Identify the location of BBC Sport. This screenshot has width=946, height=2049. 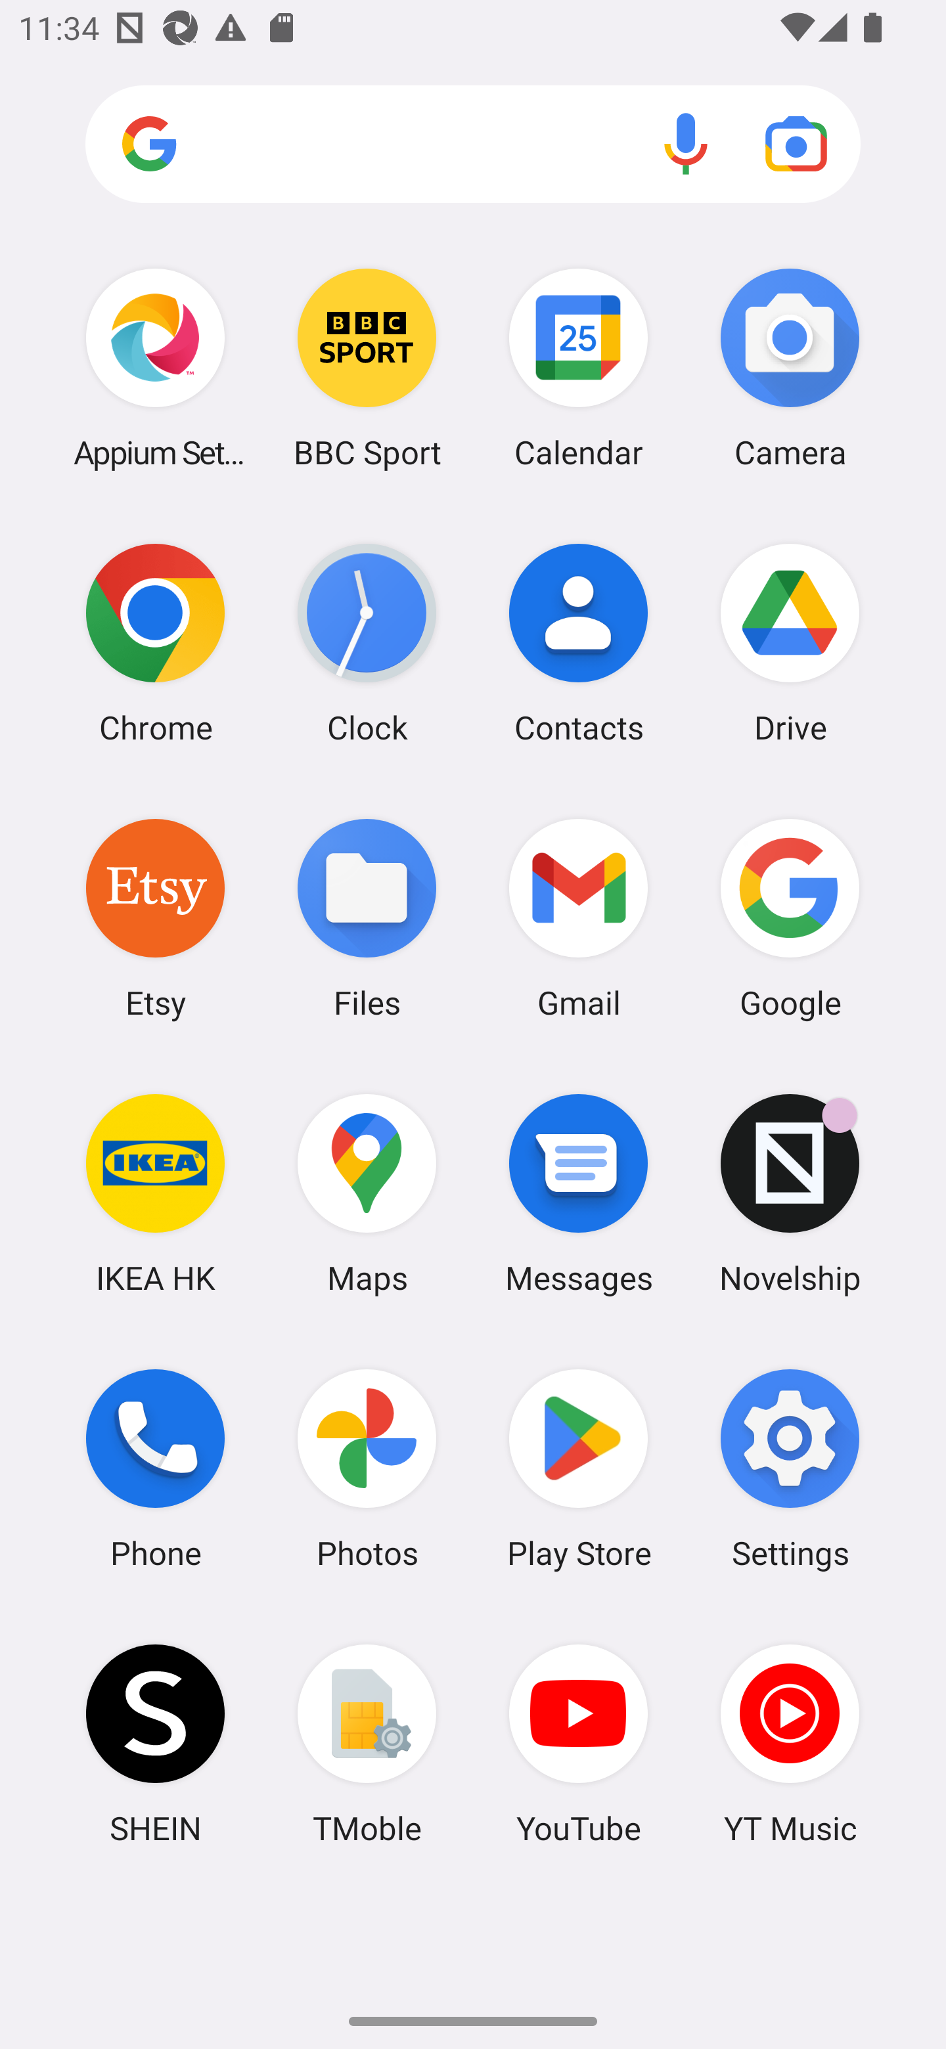
(367, 368).